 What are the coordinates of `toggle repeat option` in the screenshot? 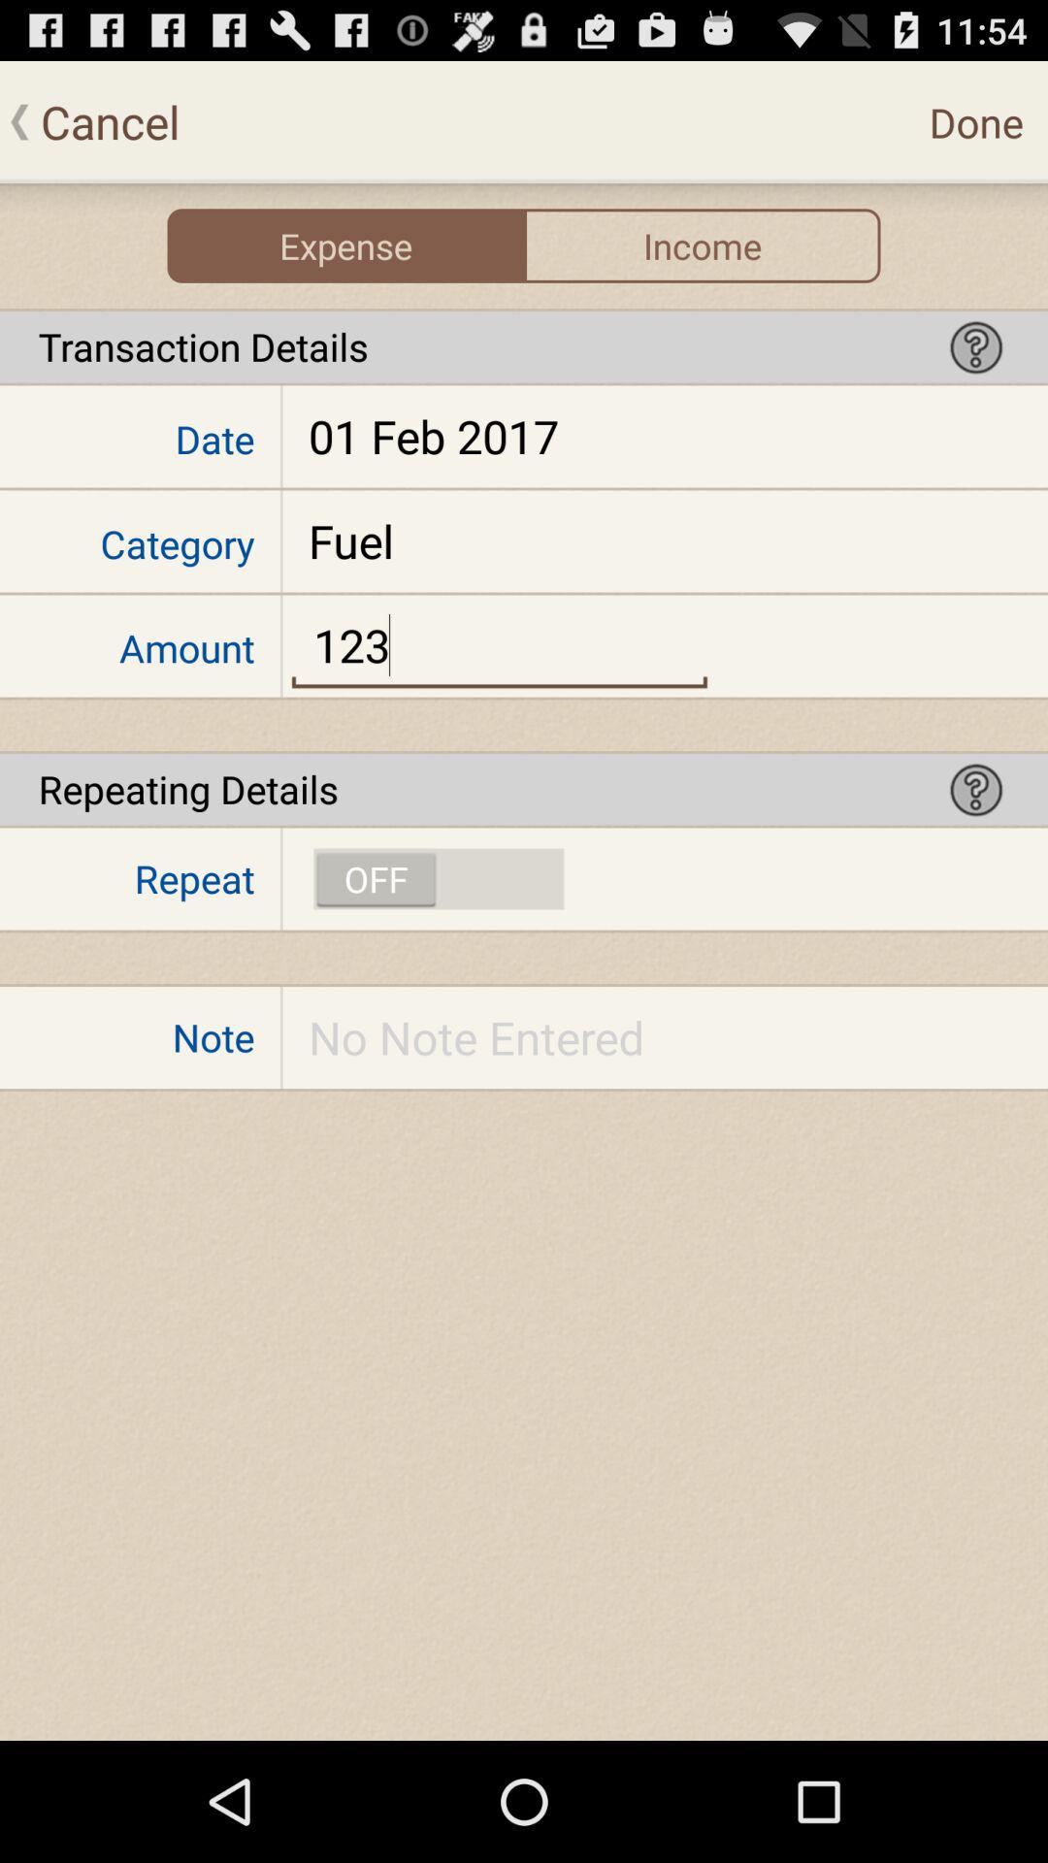 It's located at (439, 879).